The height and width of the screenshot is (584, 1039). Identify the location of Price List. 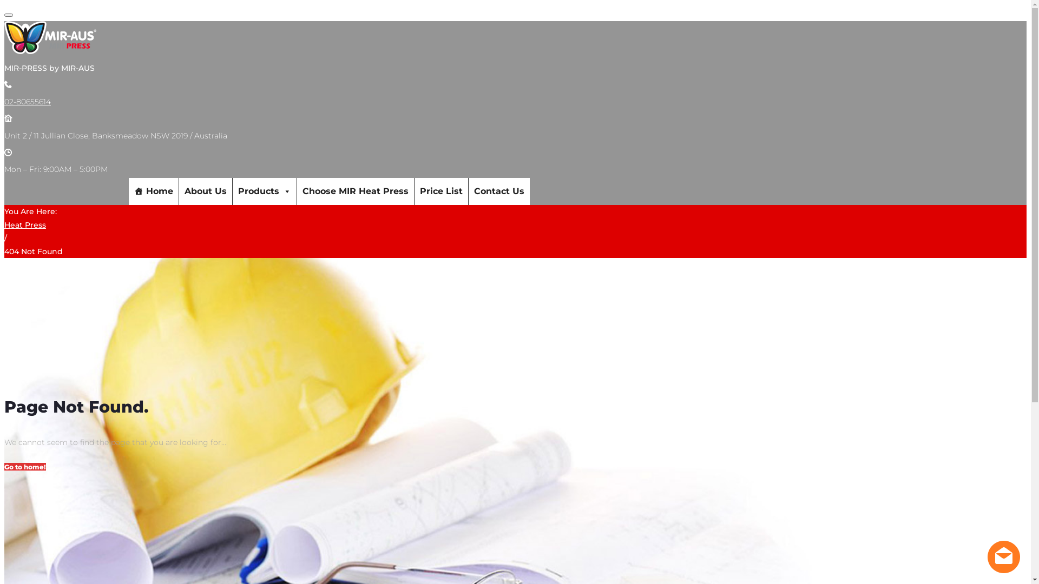
(442, 191).